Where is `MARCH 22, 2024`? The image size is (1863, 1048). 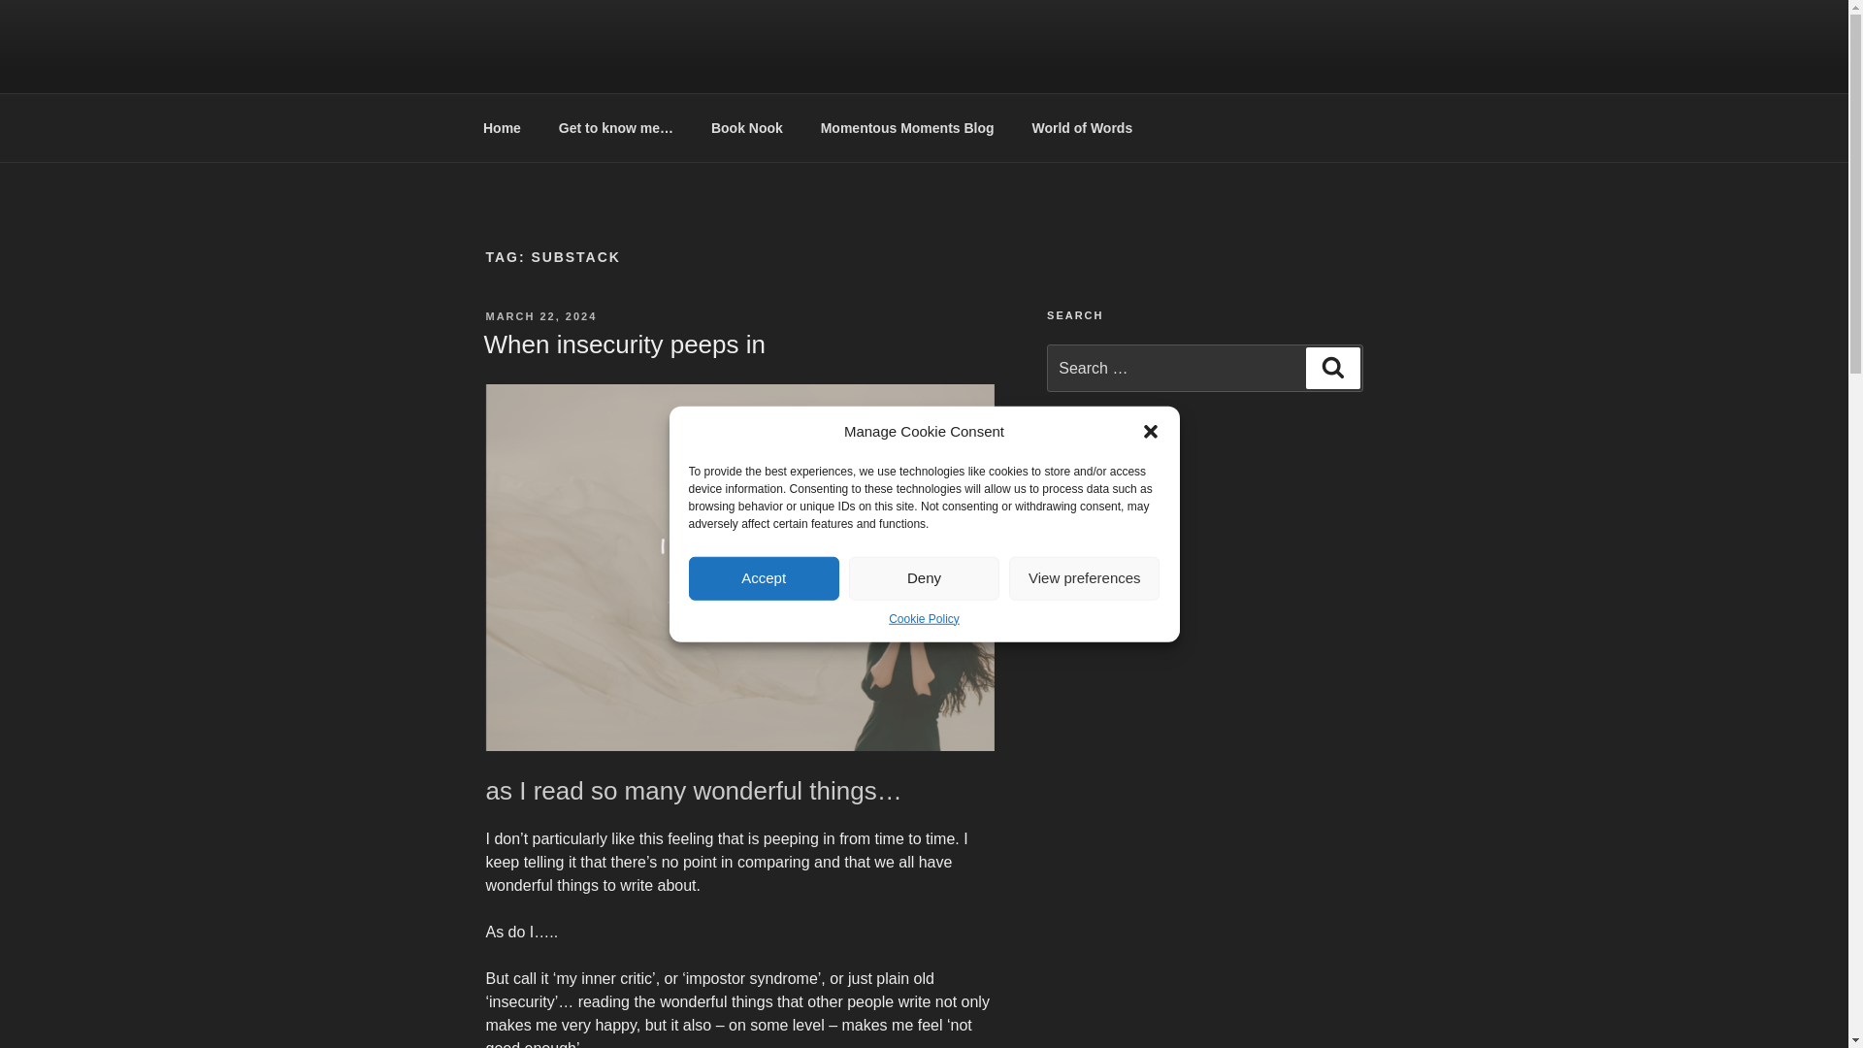
MARCH 22, 2024 is located at coordinates (539, 315).